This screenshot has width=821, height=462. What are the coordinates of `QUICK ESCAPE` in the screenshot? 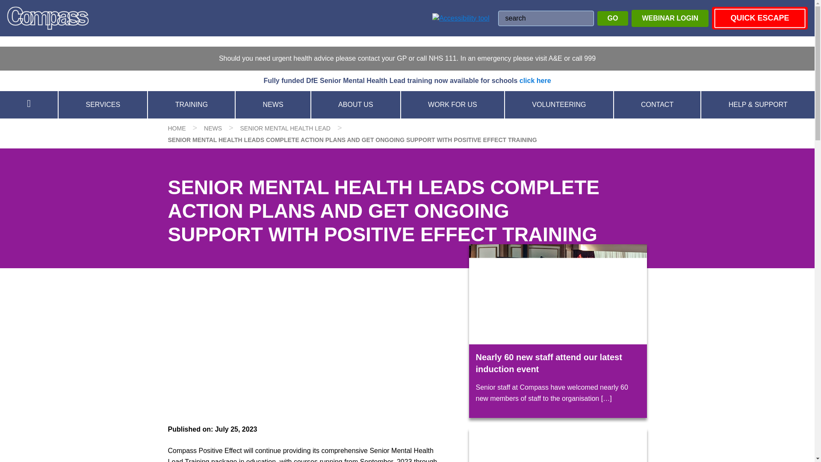 It's located at (759, 18).